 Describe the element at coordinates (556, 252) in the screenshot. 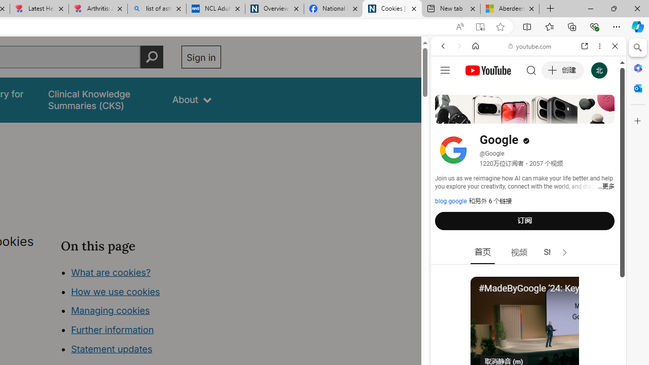

I see `Shorts` at that location.